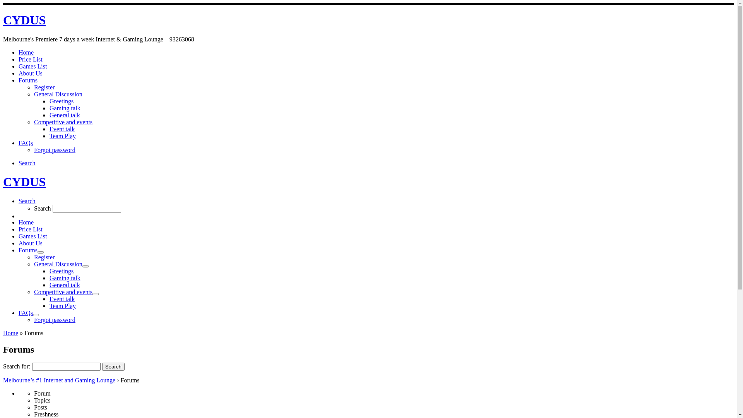 The image size is (743, 418). Describe the element at coordinates (55, 150) in the screenshot. I see `Forgot password` at that location.